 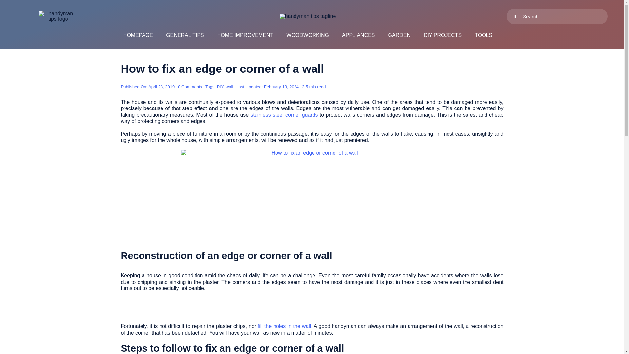 I want to click on TOOLS, so click(x=484, y=35).